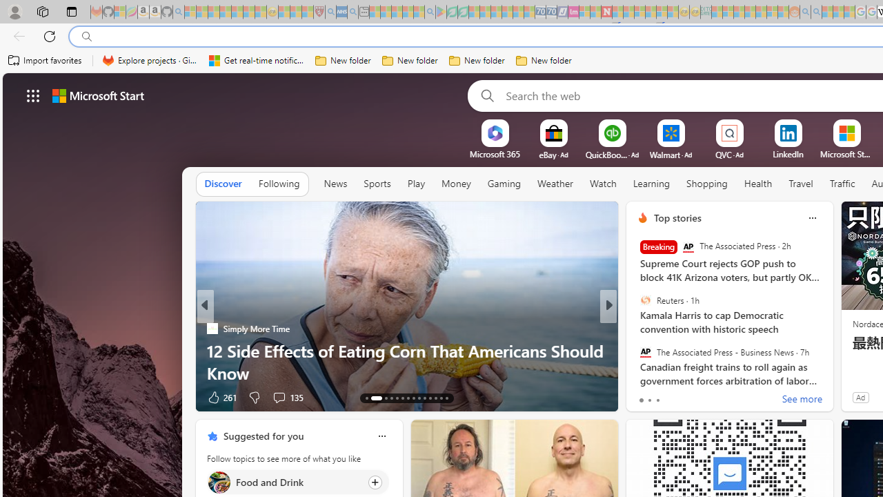 The image size is (883, 497). What do you see at coordinates (646, 396) in the screenshot?
I see `684 Like` at bounding box center [646, 396].